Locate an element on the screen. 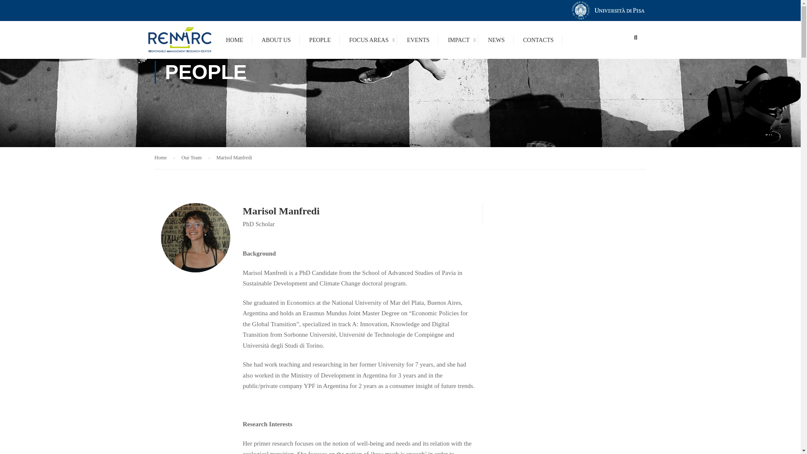 This screenshot has width=807, height=454. IMPACT is located at coordinates (459, 44).